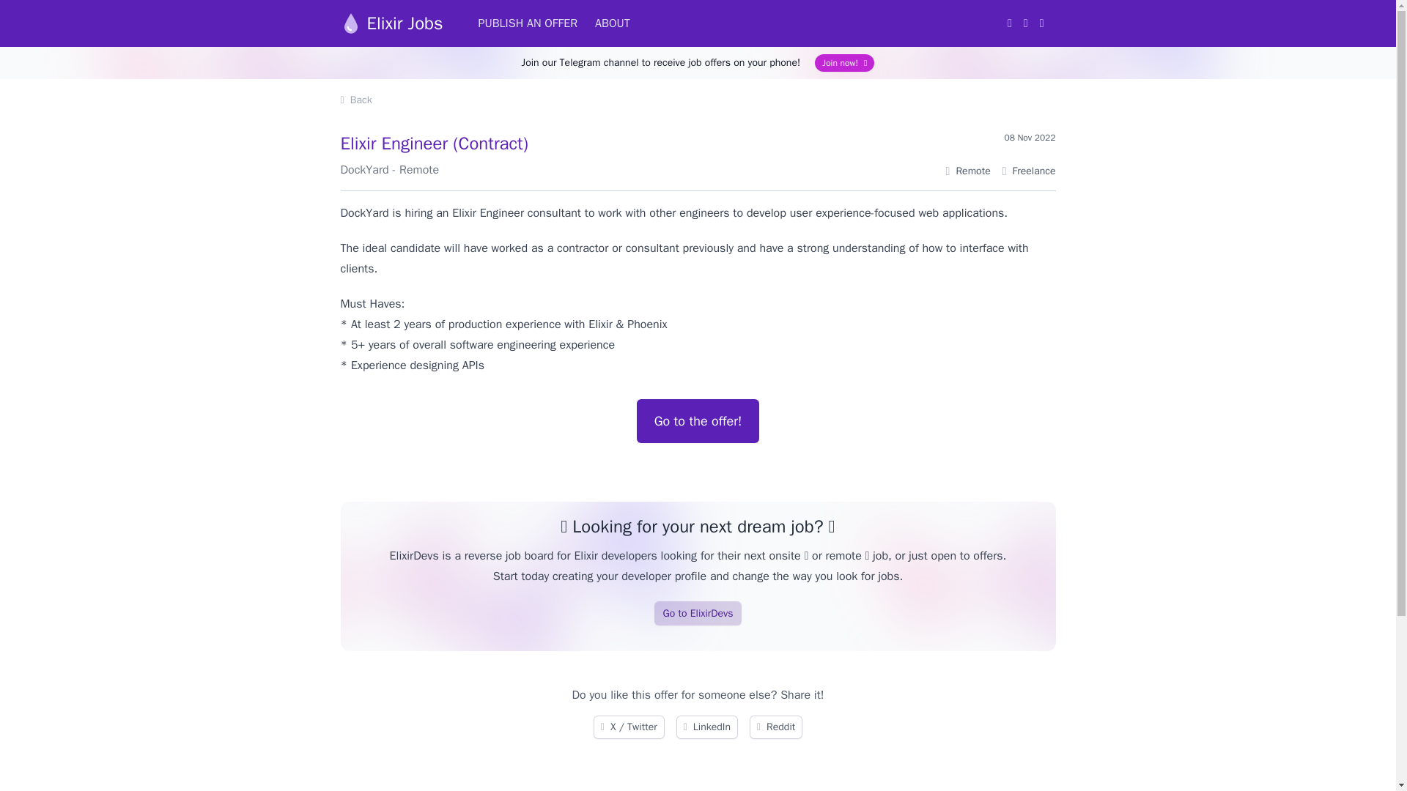 The height and width of the screenshot is (791, 1407). I want to click on ABOUT, so click(613, 23).